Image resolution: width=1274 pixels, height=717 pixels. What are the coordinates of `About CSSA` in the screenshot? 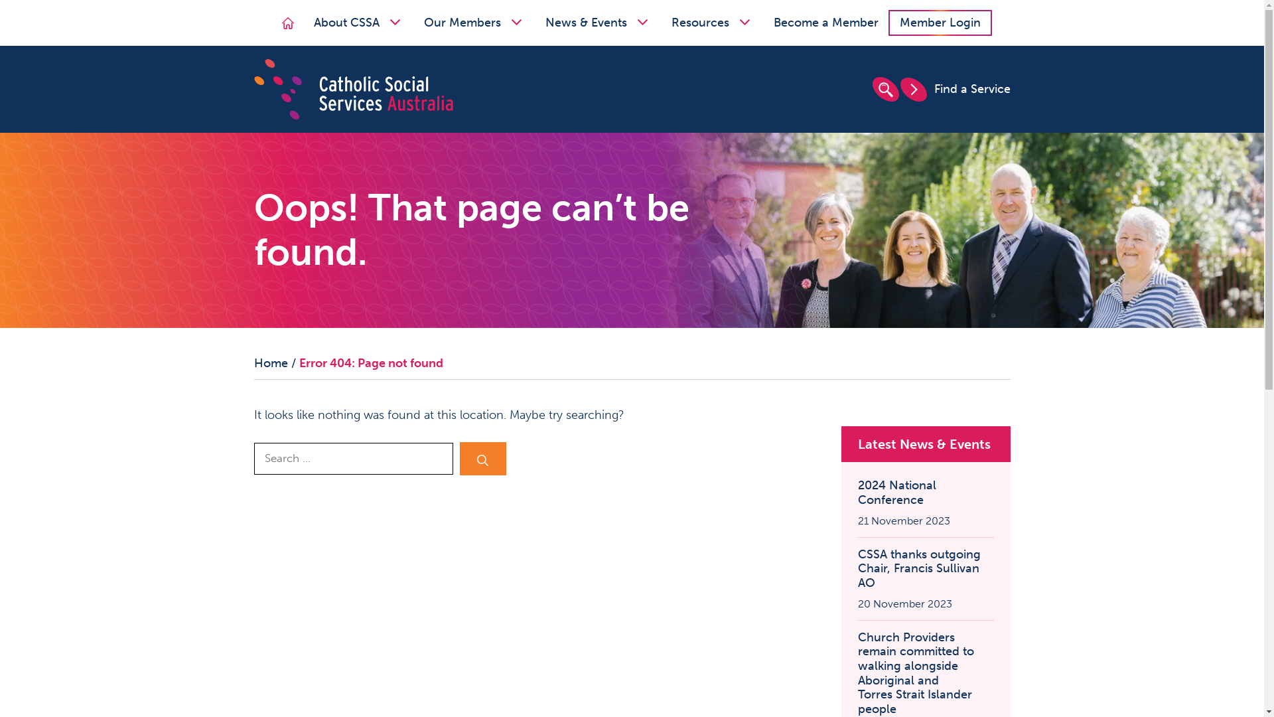 It's located at (359, 23).